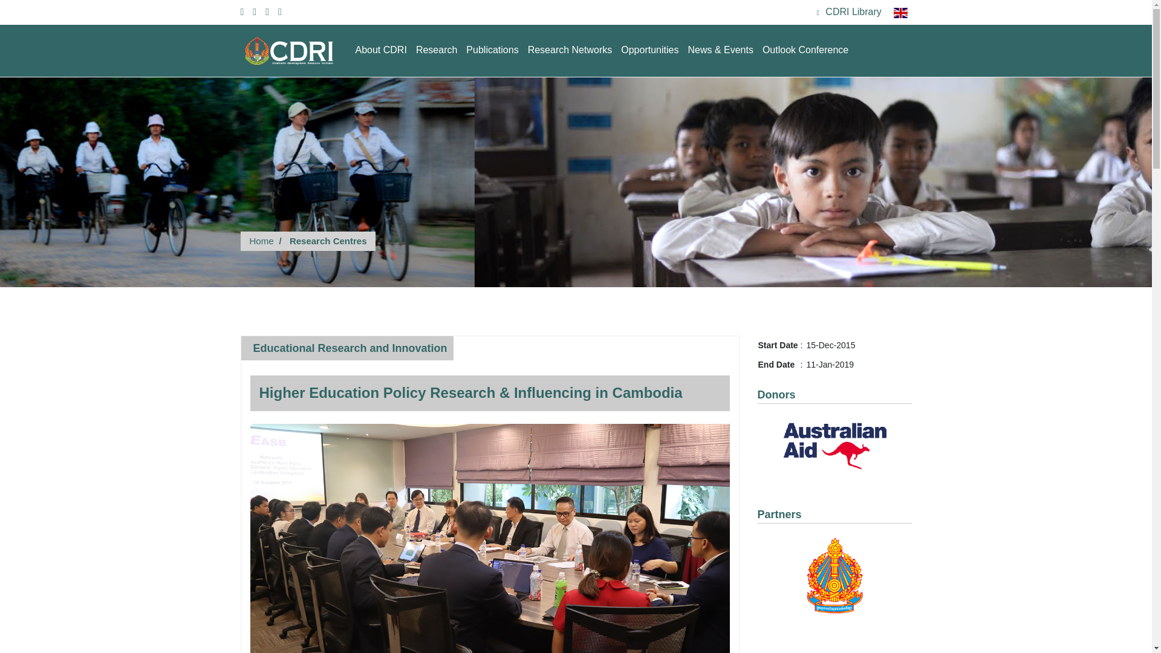 The height and width of the screenshot is (653, 1161). Describe the element at coordinates (437, 50) in the screenshot. I see `Research` at that location.